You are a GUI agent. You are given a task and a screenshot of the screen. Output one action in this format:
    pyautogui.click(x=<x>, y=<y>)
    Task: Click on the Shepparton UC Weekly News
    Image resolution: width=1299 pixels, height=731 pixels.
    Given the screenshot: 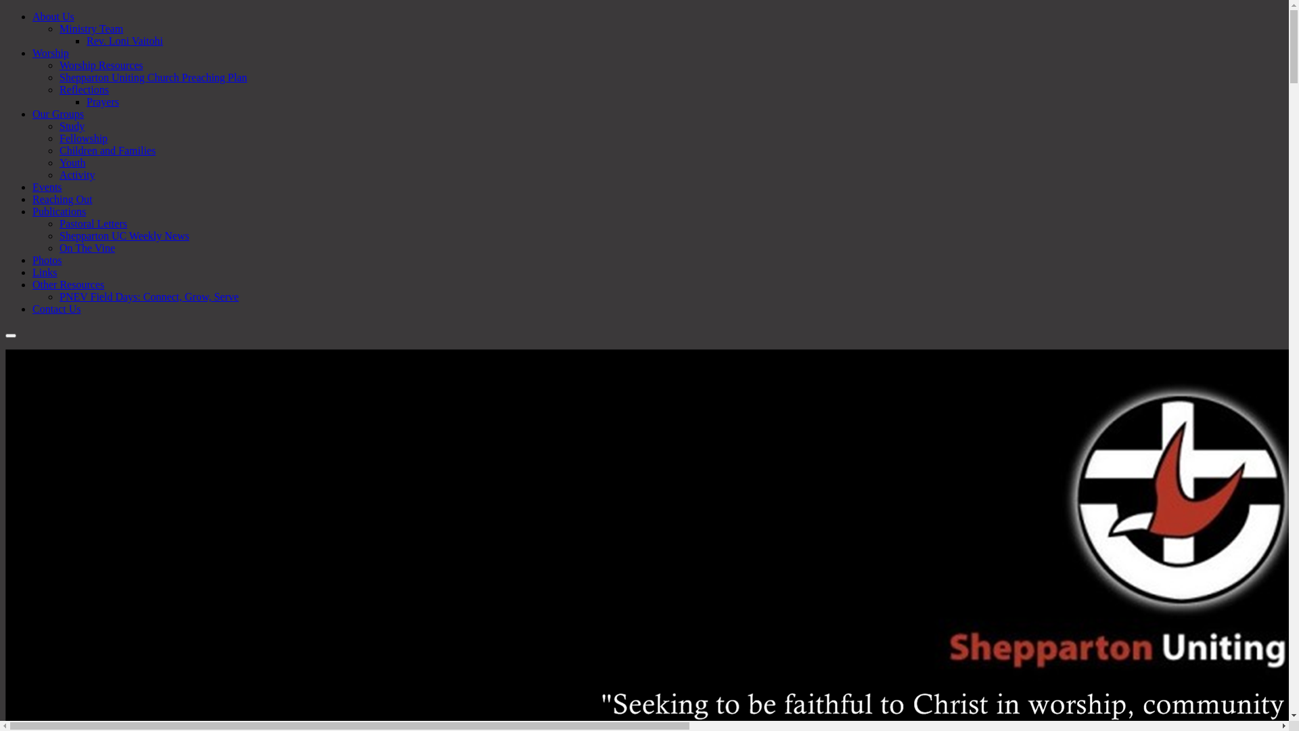 What is the action you would take?
    pyautogui.click(x=124, y=236)
    